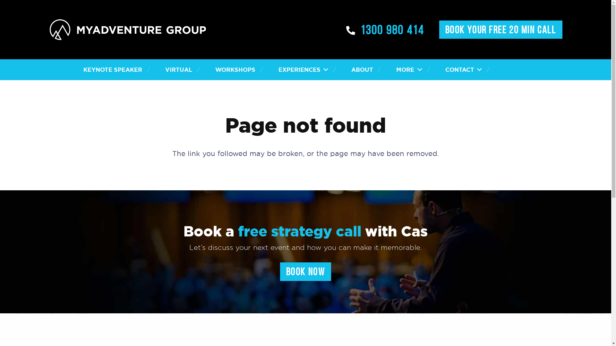 The height and width of the screenshot is (346, 616). What do you see at coordinates (385, 29) in the screenshot?
I see `1300 980 414` at bounding box center [385, 29].